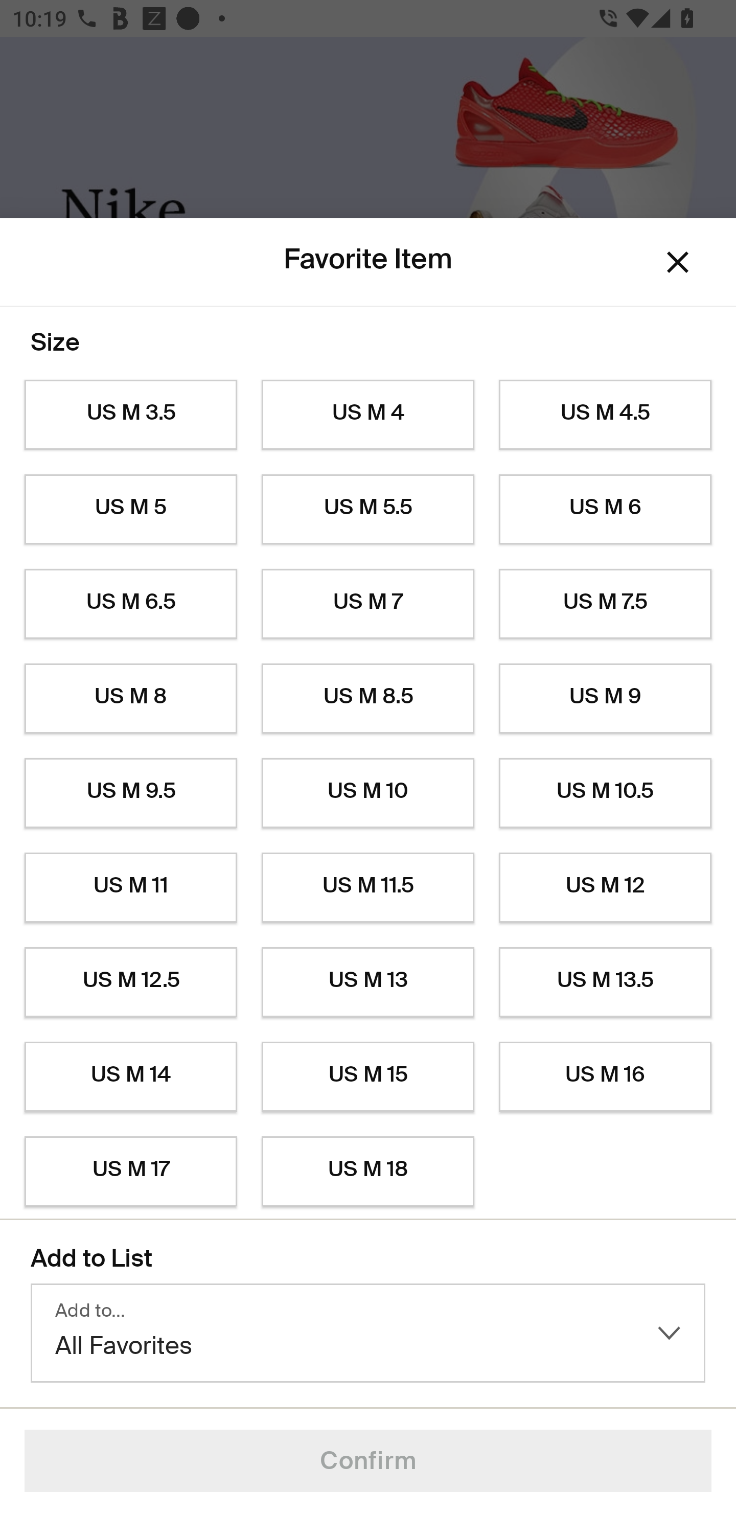  I want to click on US M 10.5, so click(605, 793).